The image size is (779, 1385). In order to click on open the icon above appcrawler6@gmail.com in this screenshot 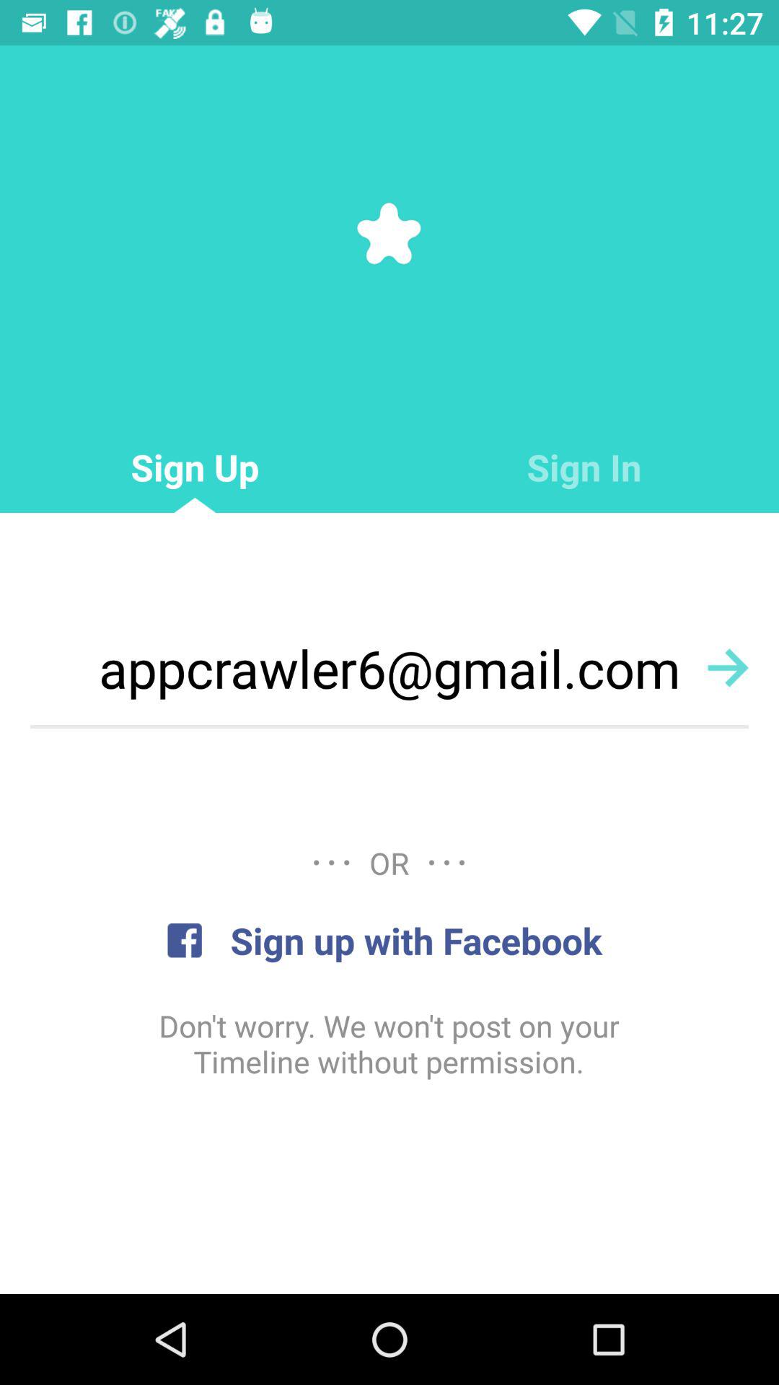, I will do `click(584, 467)`.